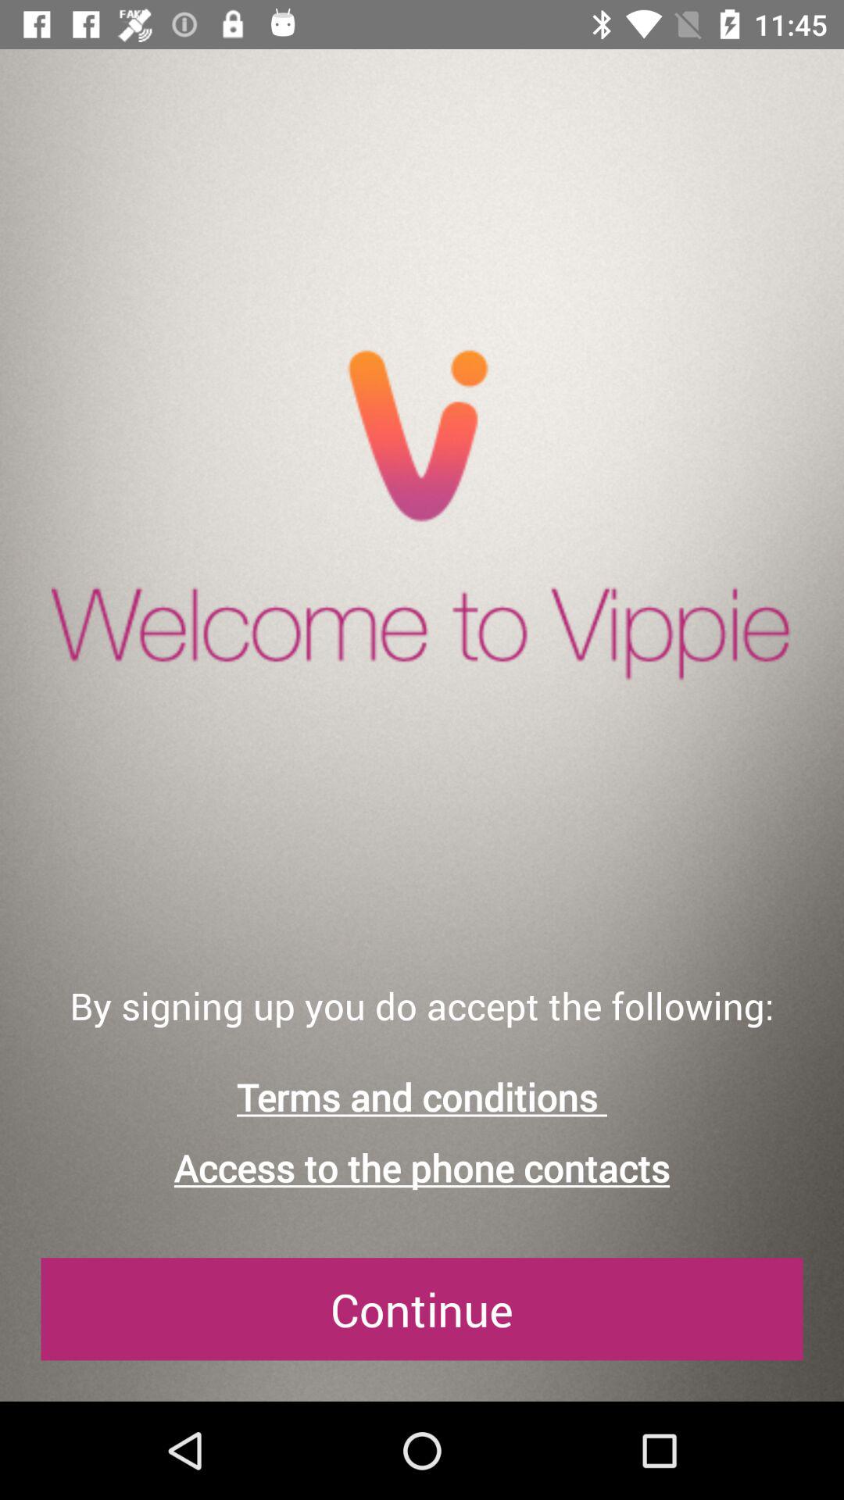 The image size is (844, 1500). I want to click on turn on item below by signing up icon, so click(422, 1097).